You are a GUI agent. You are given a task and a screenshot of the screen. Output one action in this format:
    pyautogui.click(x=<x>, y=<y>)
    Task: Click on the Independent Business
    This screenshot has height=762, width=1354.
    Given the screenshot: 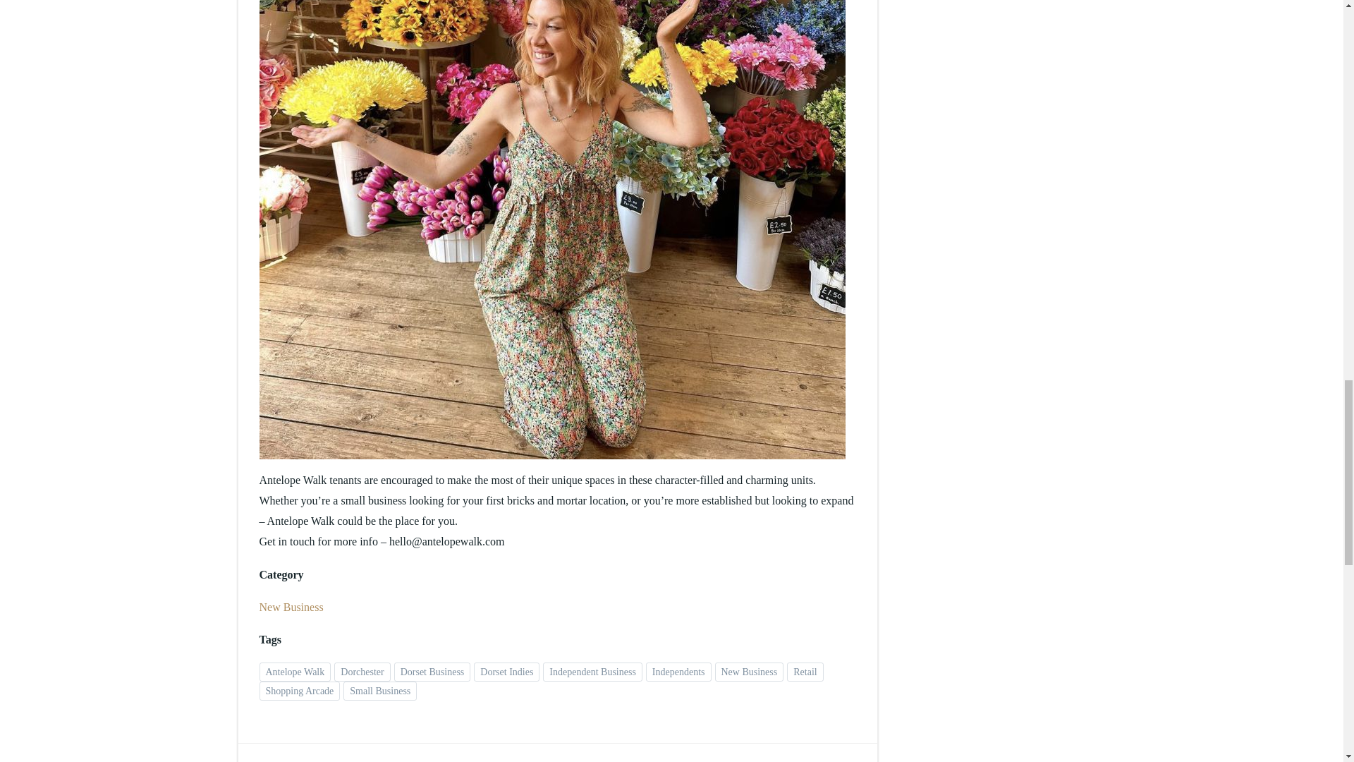 What is the action you would take?
    pyautogui.click(x=592, y=672)
    